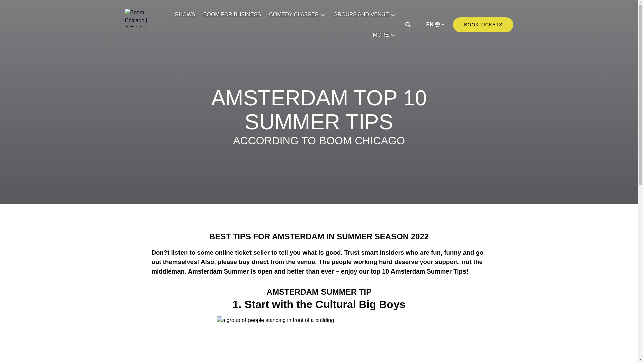  Describe the element at coordinates (232, 15) in the screenshot. I see `BOOM FOR BUSINESS` at that location.